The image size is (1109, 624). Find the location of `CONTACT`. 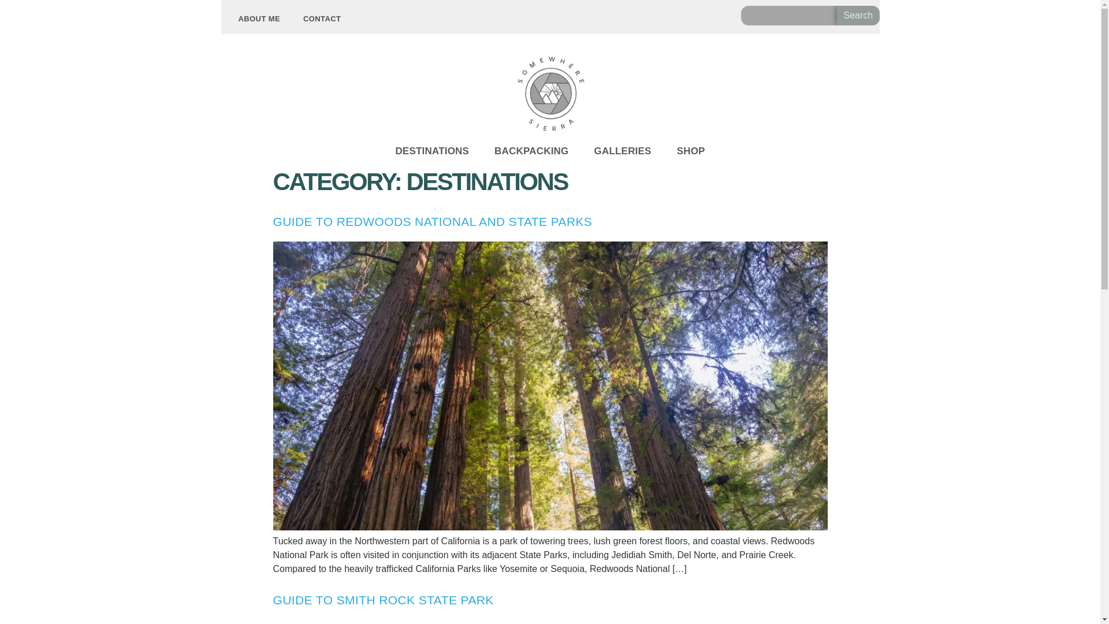

CONTACT is located at coordinates (322, 18).